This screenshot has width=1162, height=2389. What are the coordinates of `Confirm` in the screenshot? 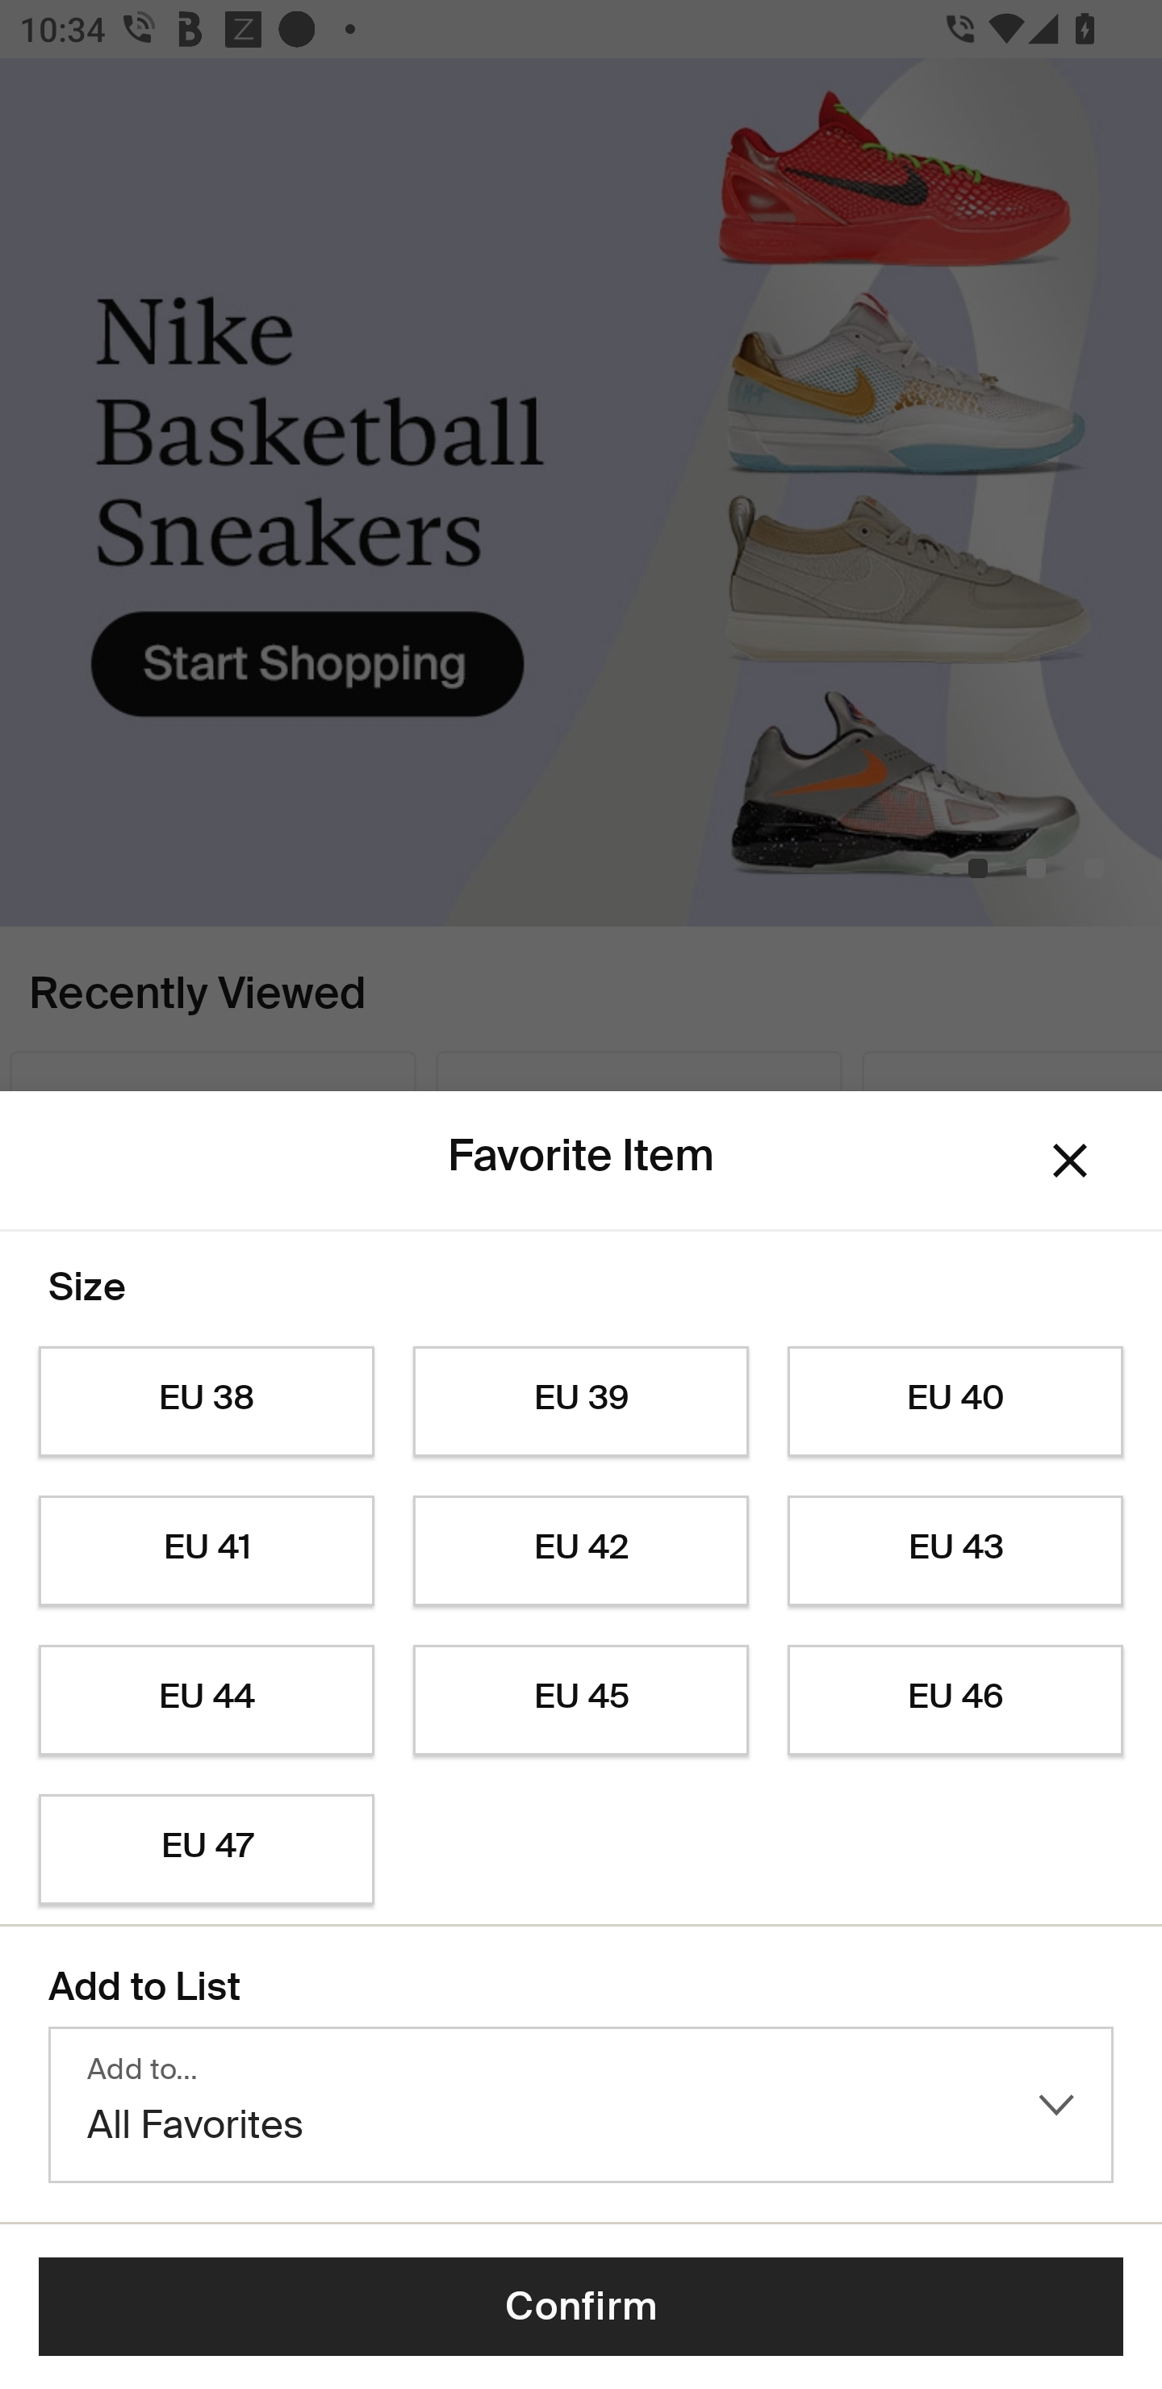 It's located at (581, 2307).